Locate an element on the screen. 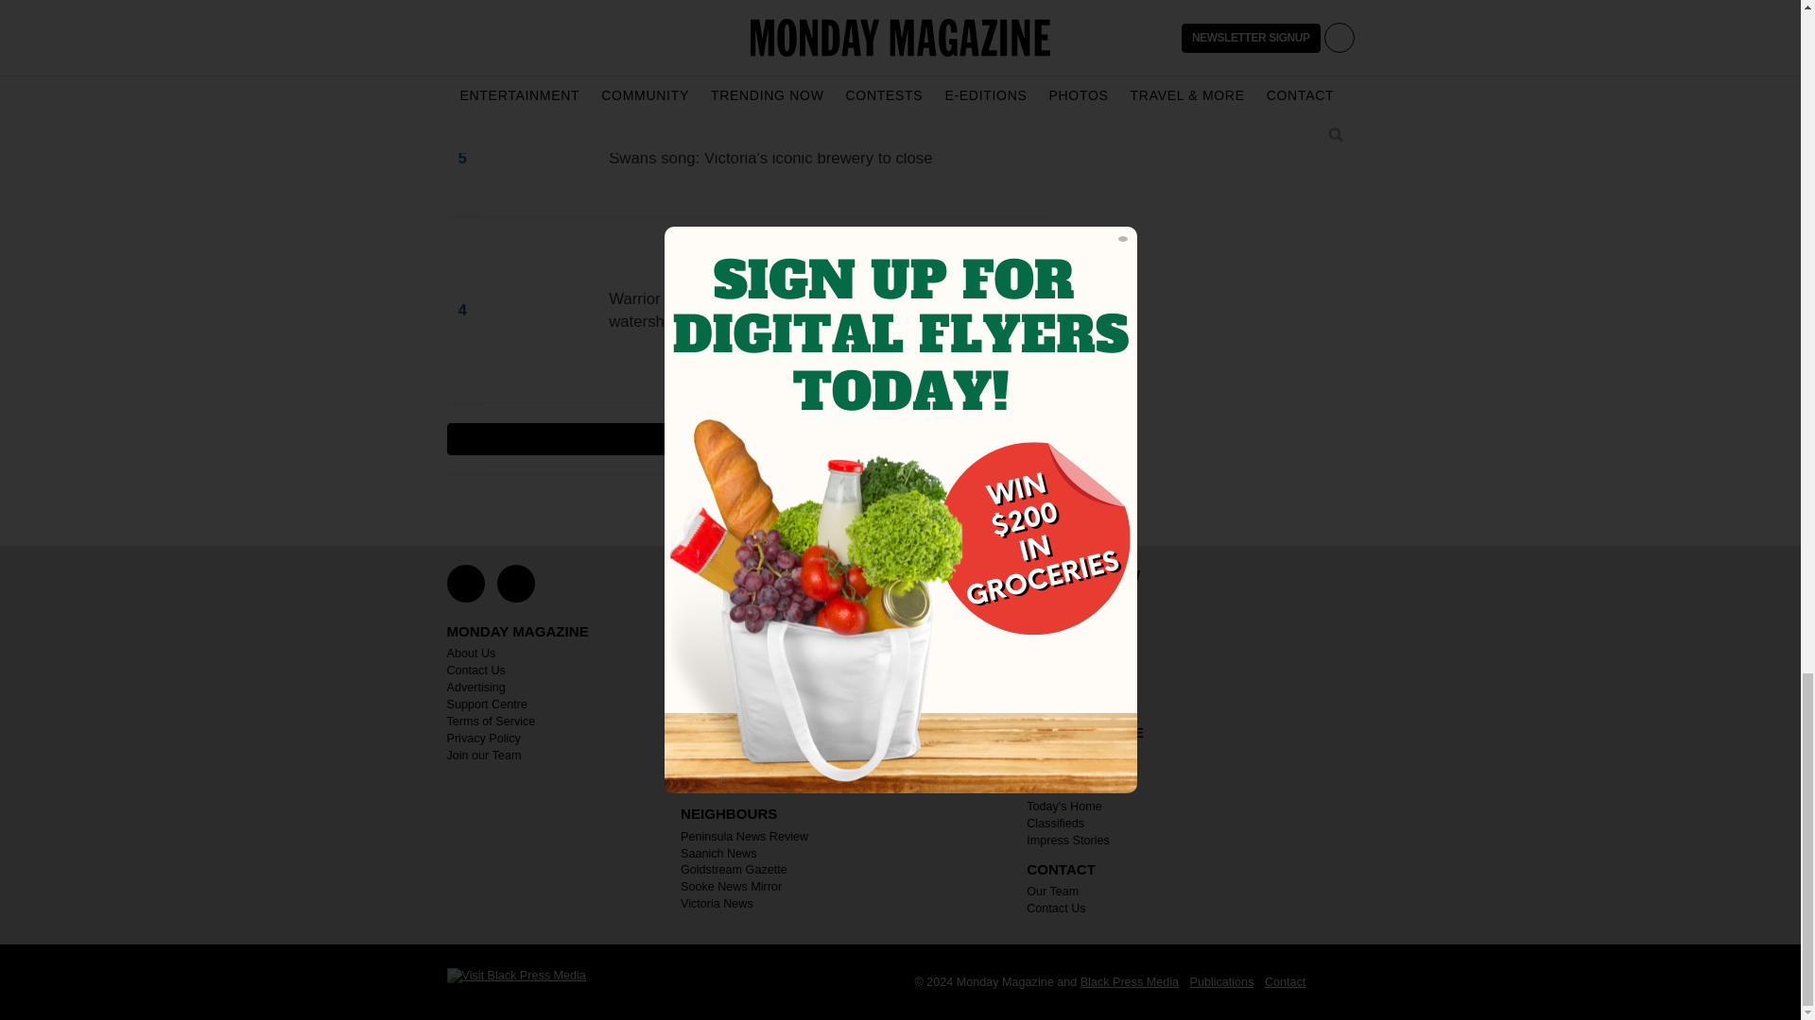  Show Comments is located at coordinates (751, 438).